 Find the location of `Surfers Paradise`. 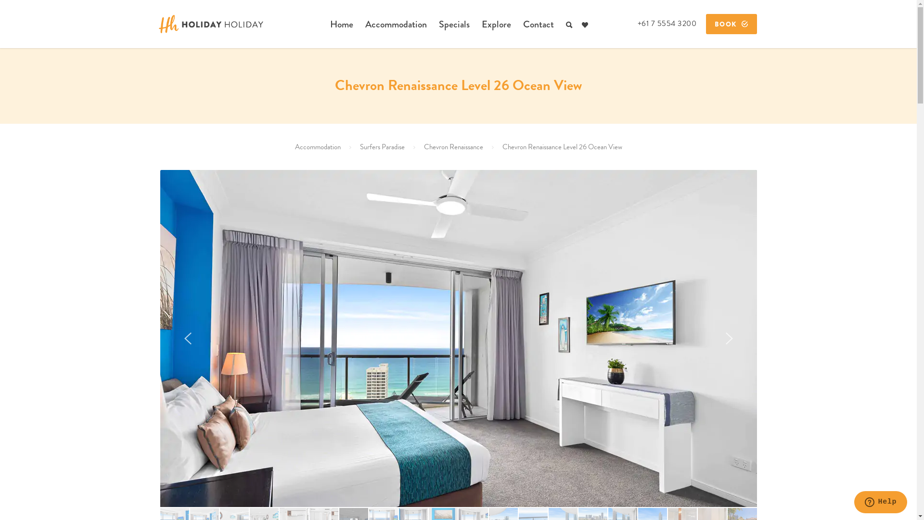

Surfers Paradise is located at coordinates (382, 147).